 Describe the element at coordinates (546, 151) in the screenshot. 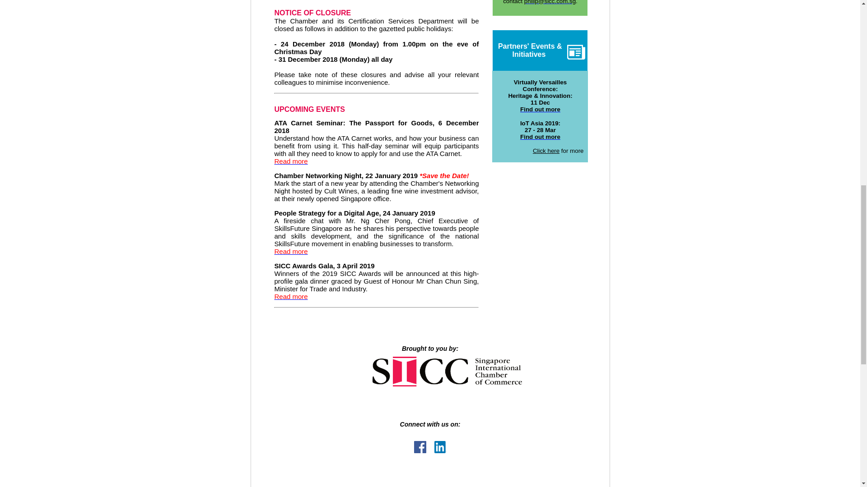

I see `Click here` at that location.